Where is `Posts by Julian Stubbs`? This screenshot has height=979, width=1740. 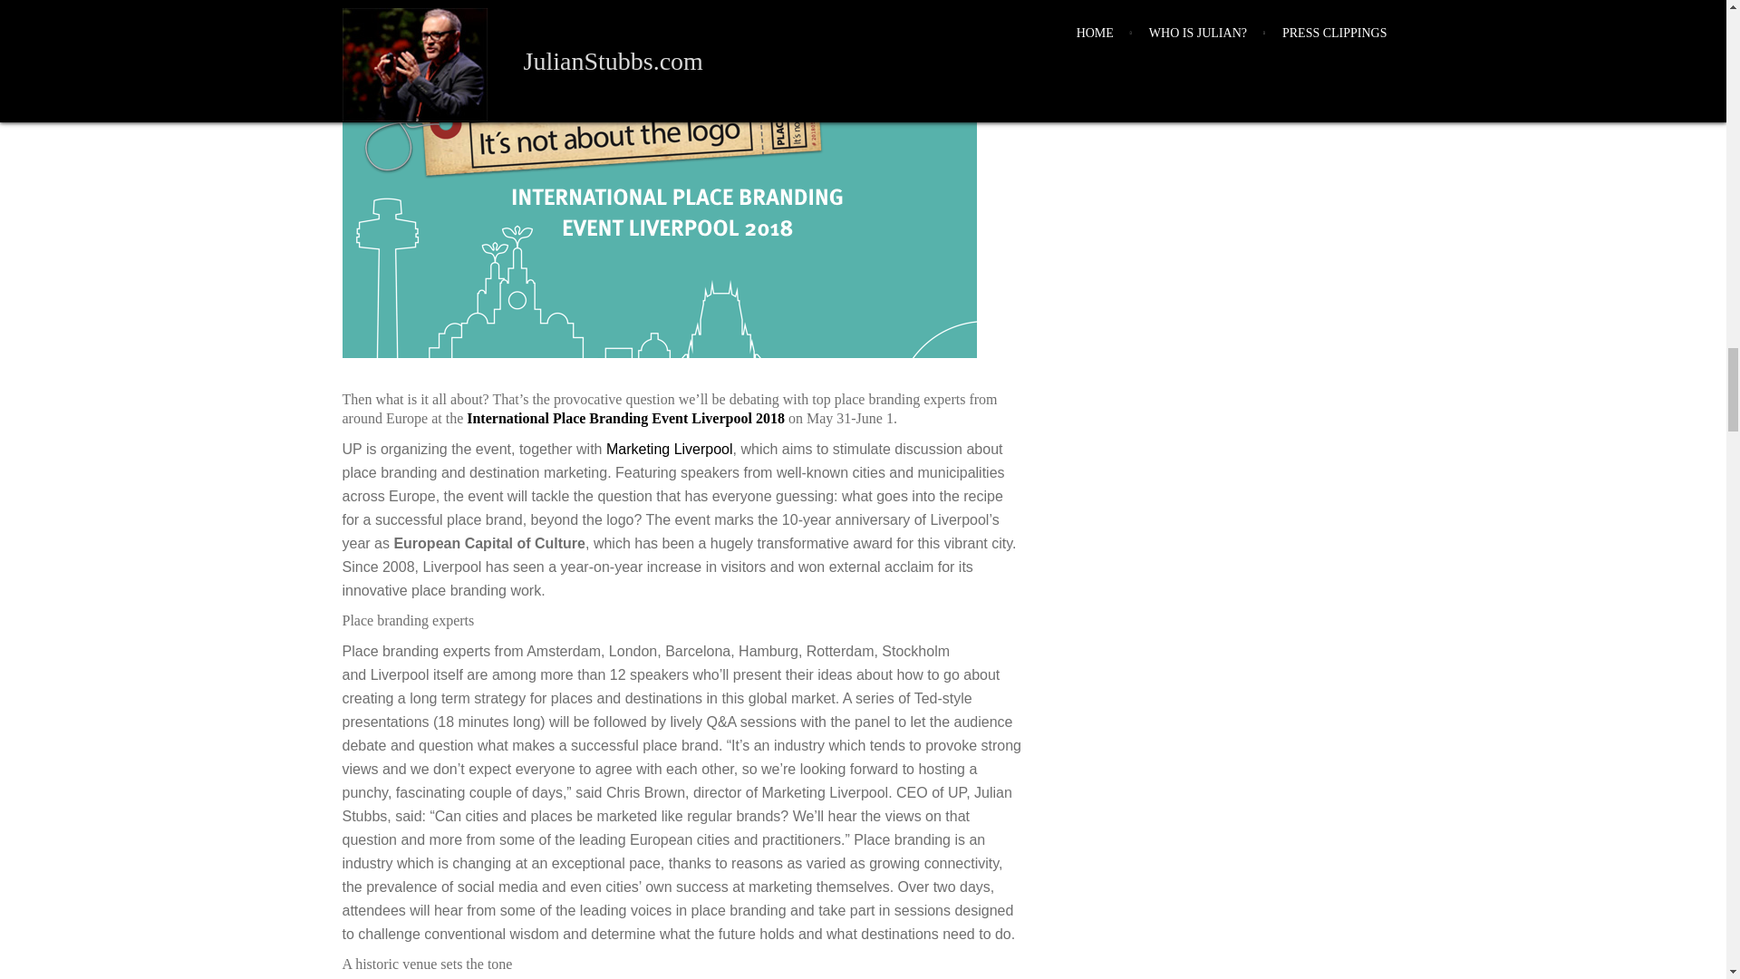
Posts by Julian Stubbs is located at coordinates (453, 59).